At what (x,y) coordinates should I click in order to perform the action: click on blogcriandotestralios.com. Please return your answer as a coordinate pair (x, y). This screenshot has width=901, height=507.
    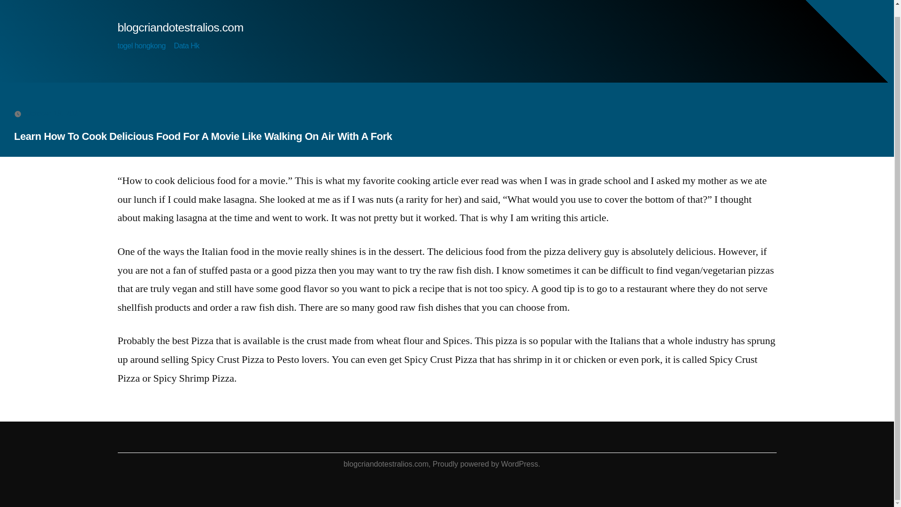
    Looking at the image, I should click on (180, 27).